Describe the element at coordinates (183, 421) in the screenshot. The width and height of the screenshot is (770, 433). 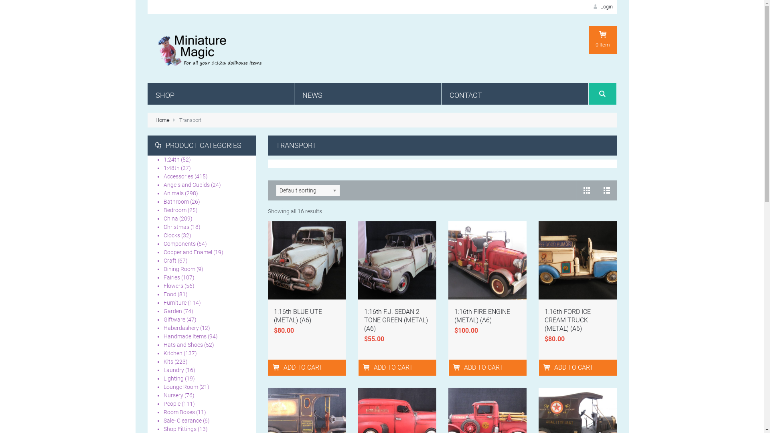
I see `Sale- Clearance` at that location.